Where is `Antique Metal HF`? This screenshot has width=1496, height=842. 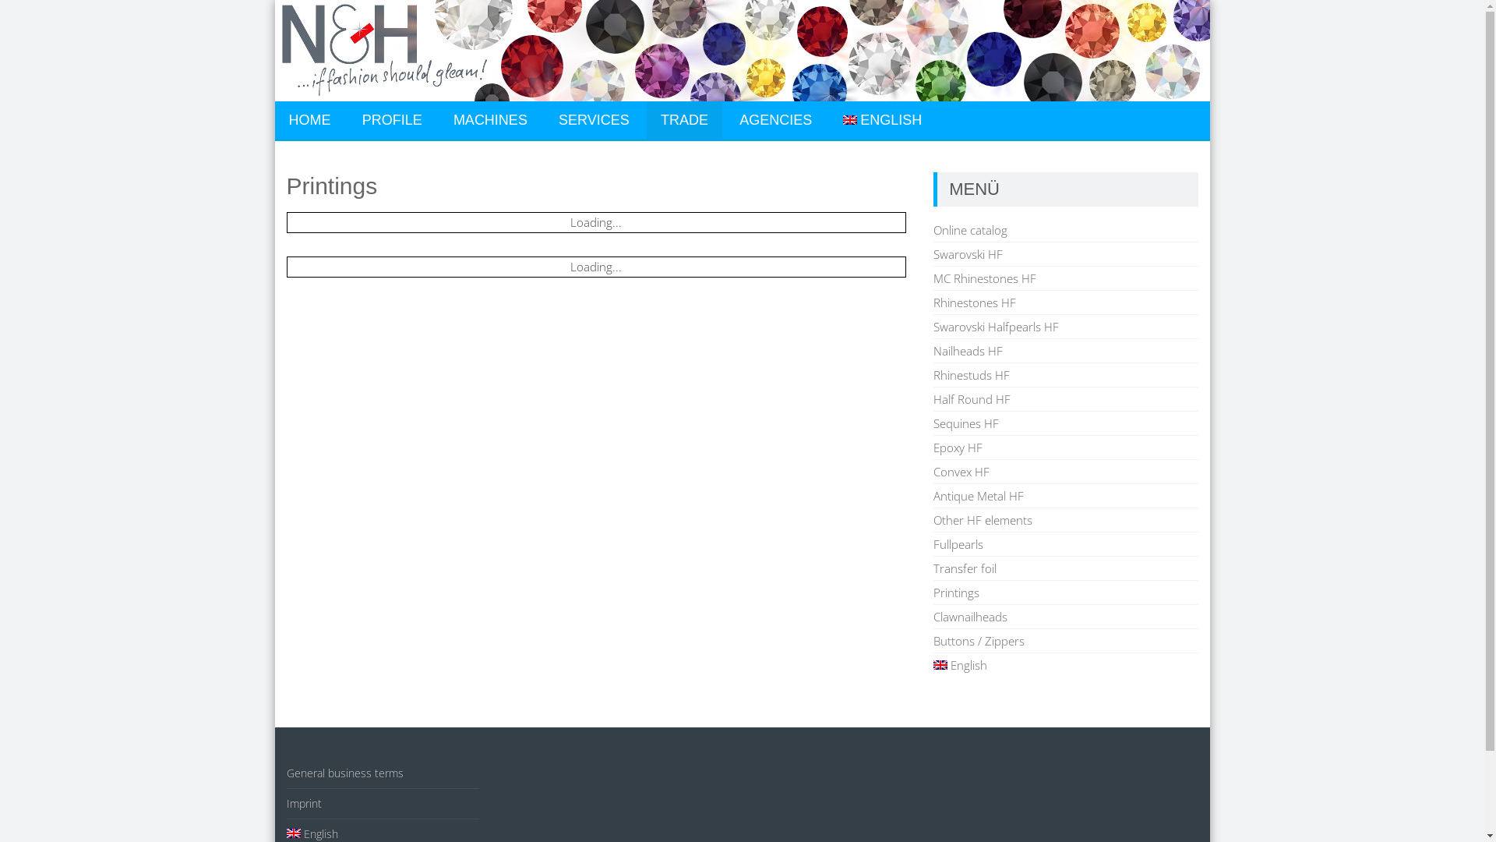 Antique Metal HF is located at coordinates (979, 496).